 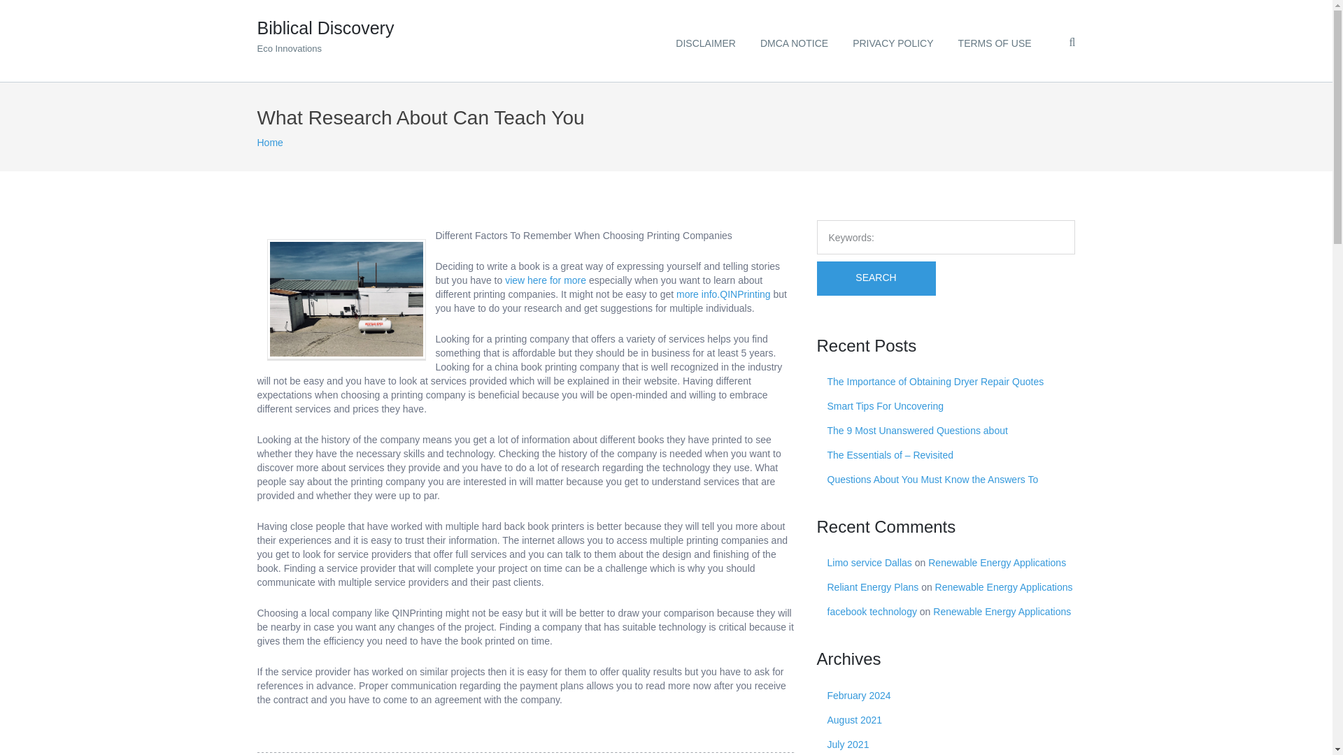 What do you see at coordinates (270, 142) in the screenshot?
I see `February 2024` at bounding box center [270, 142].